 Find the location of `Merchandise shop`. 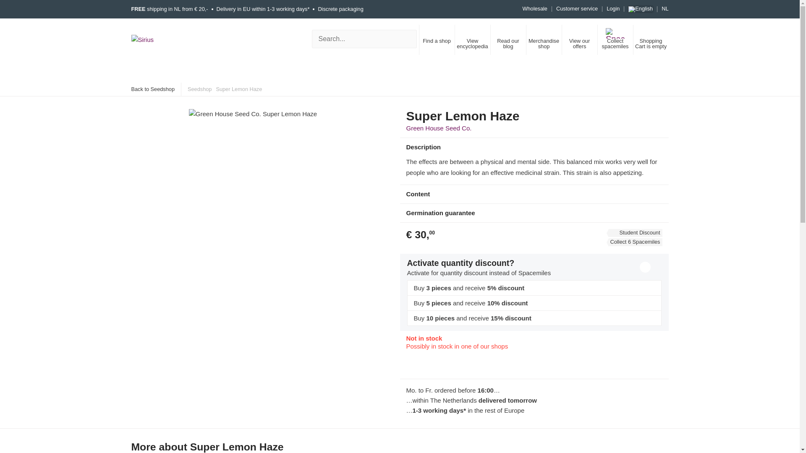

Merchandise shop is located at coordinates (543, 39).